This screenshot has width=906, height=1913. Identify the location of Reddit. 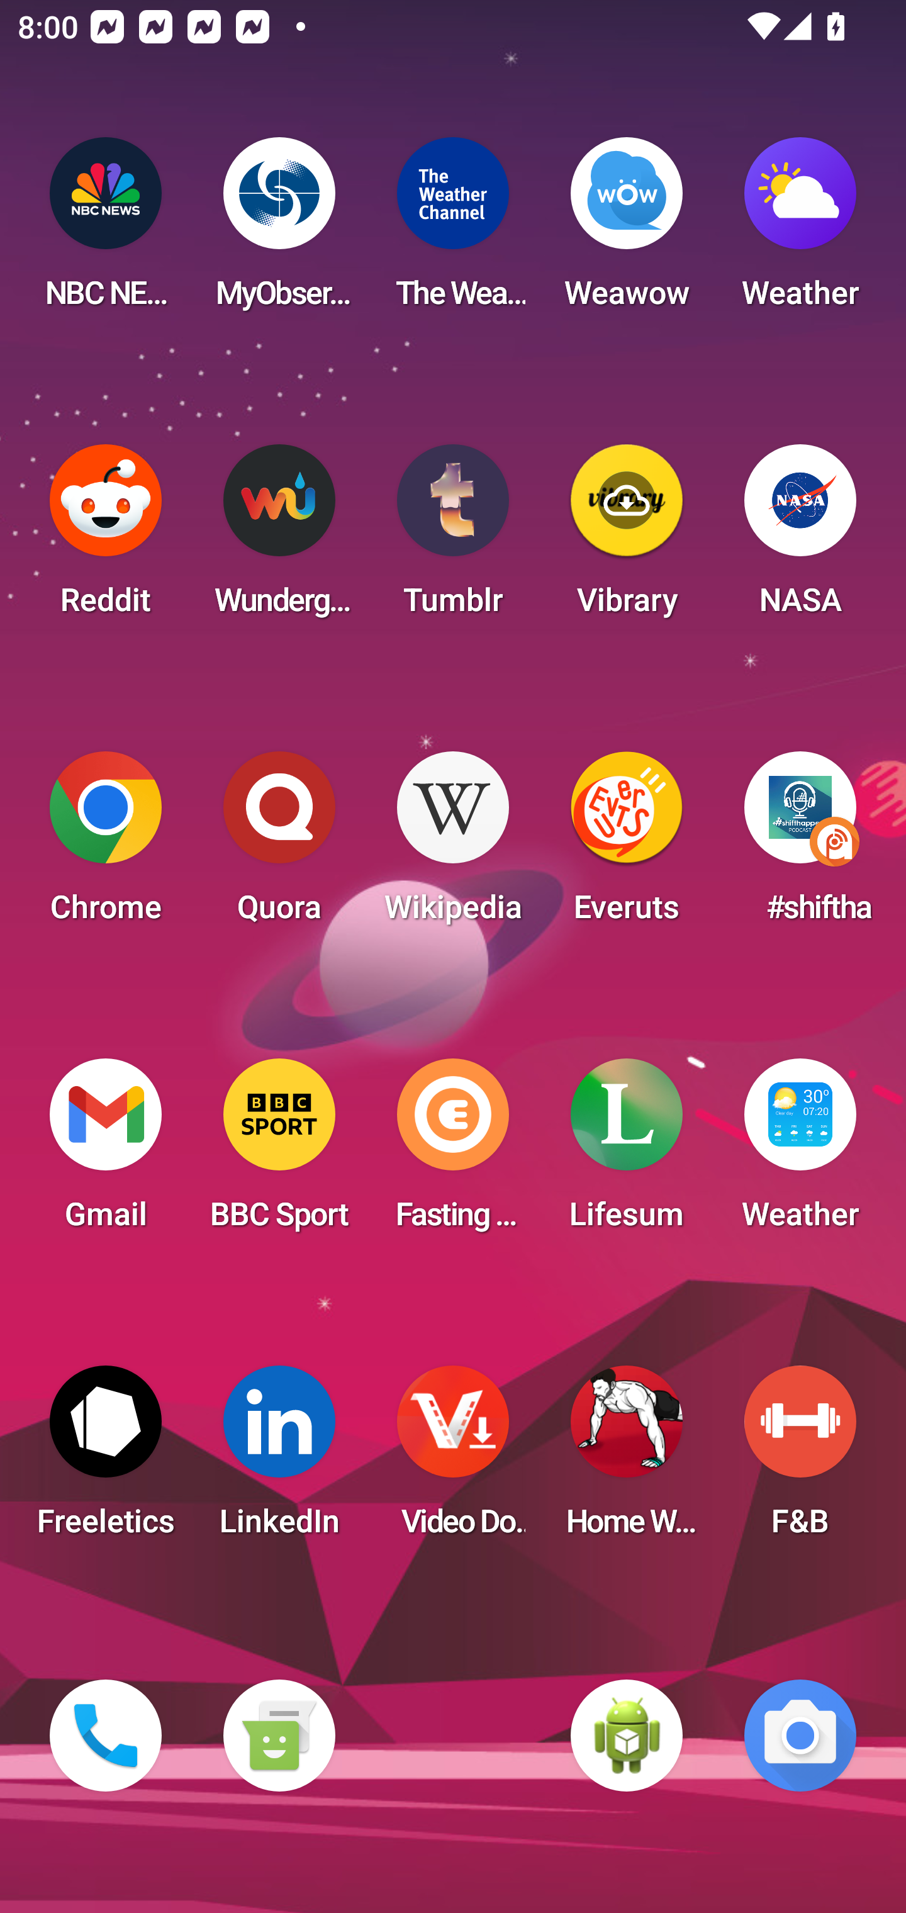
(106, 537).